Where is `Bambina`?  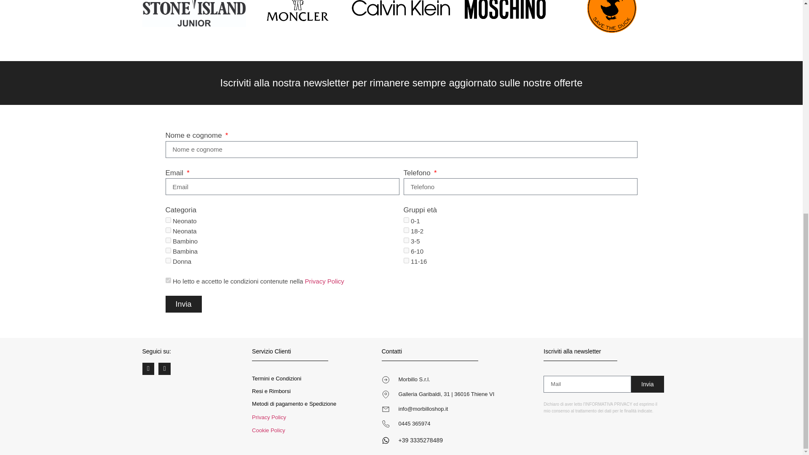
Bambina is located at coordinates (168, 250).